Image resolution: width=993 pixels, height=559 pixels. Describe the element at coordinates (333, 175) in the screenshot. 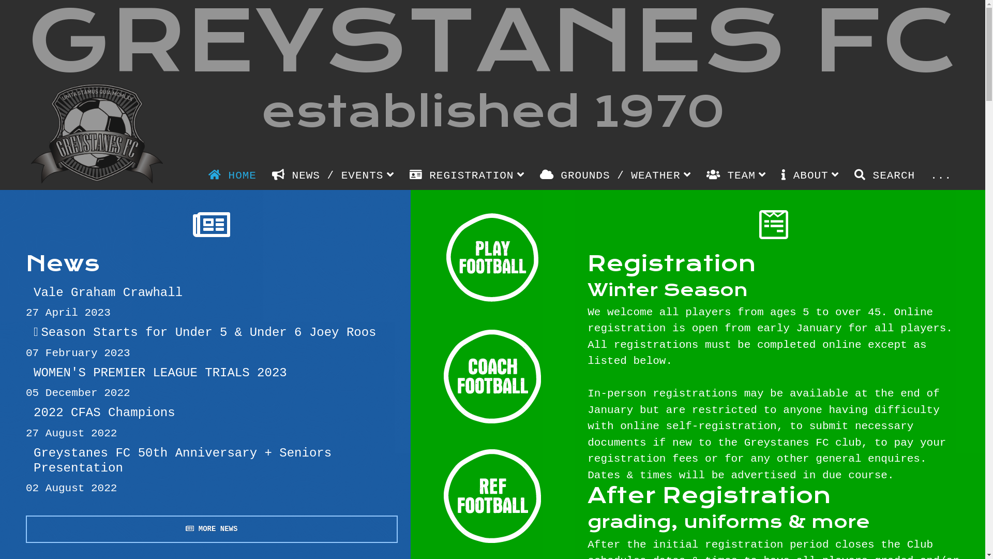

I see `NEWS / EVENTS` at that location.